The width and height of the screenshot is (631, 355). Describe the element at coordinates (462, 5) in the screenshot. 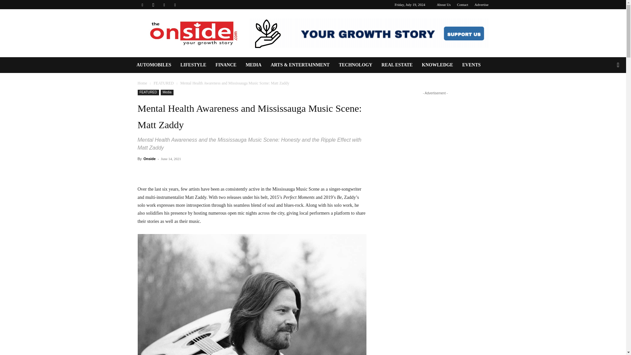

I see `Contact` at that location.